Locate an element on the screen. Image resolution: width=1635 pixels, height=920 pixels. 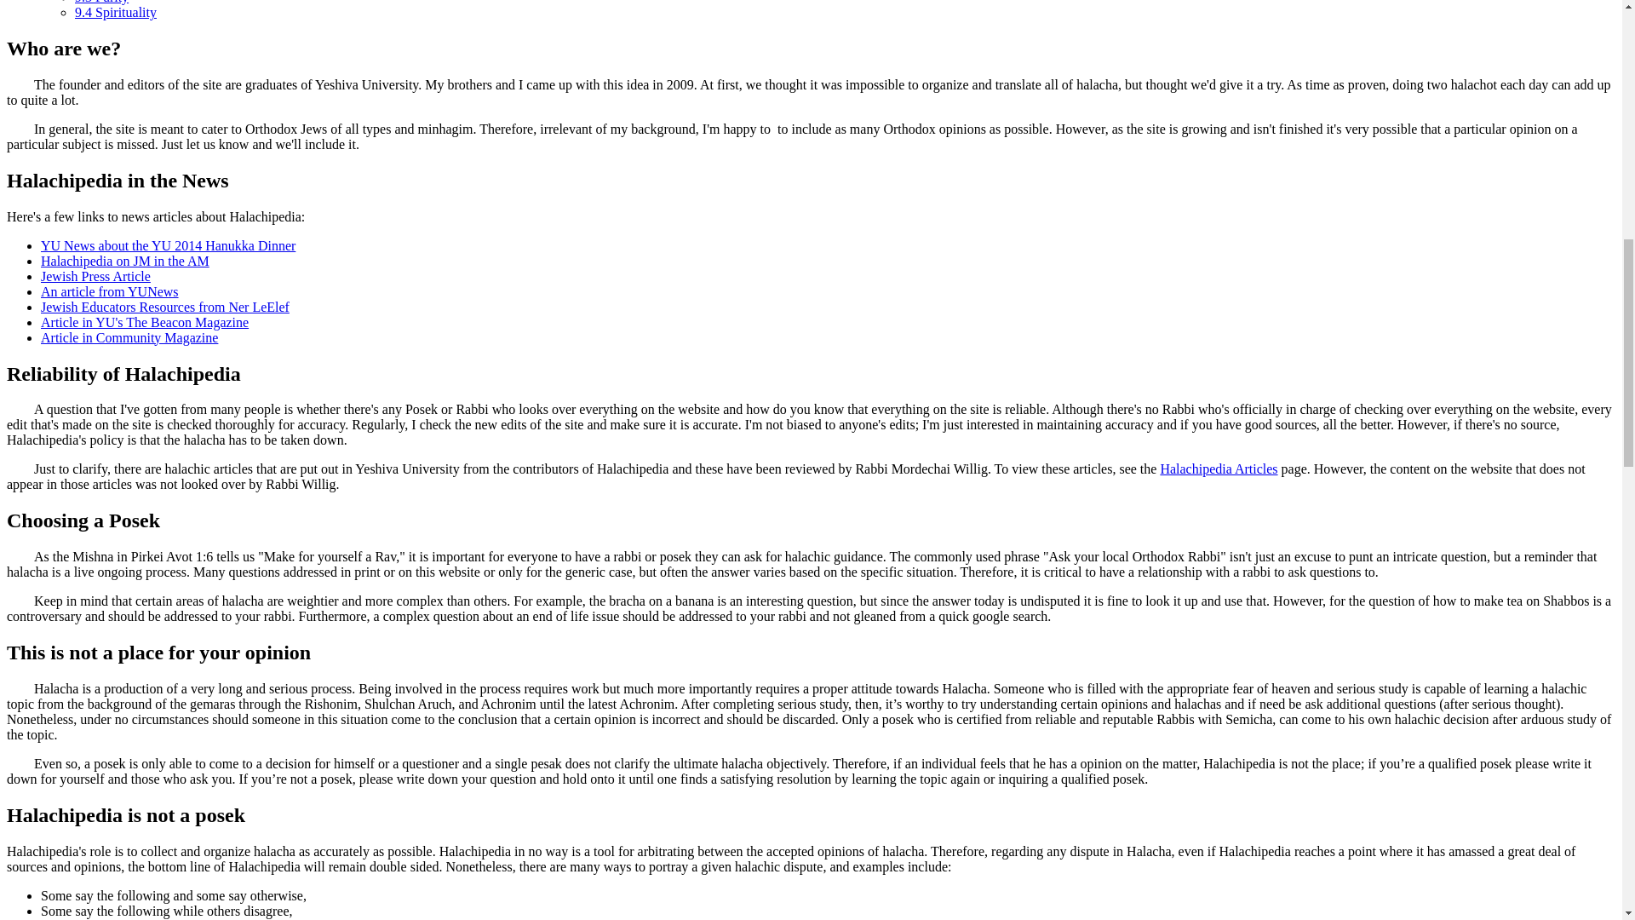
Jewish Press Article is located at coordinates (95, 276).